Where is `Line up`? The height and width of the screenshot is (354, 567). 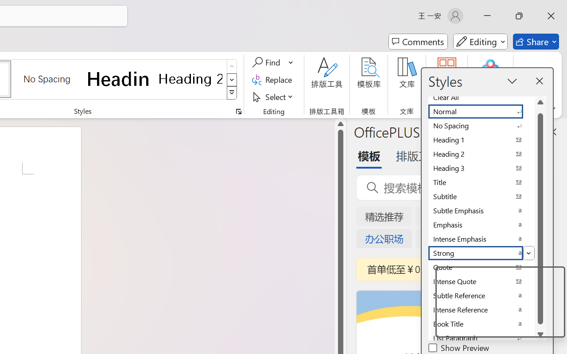
Line up is located at coordinates (341, 124).